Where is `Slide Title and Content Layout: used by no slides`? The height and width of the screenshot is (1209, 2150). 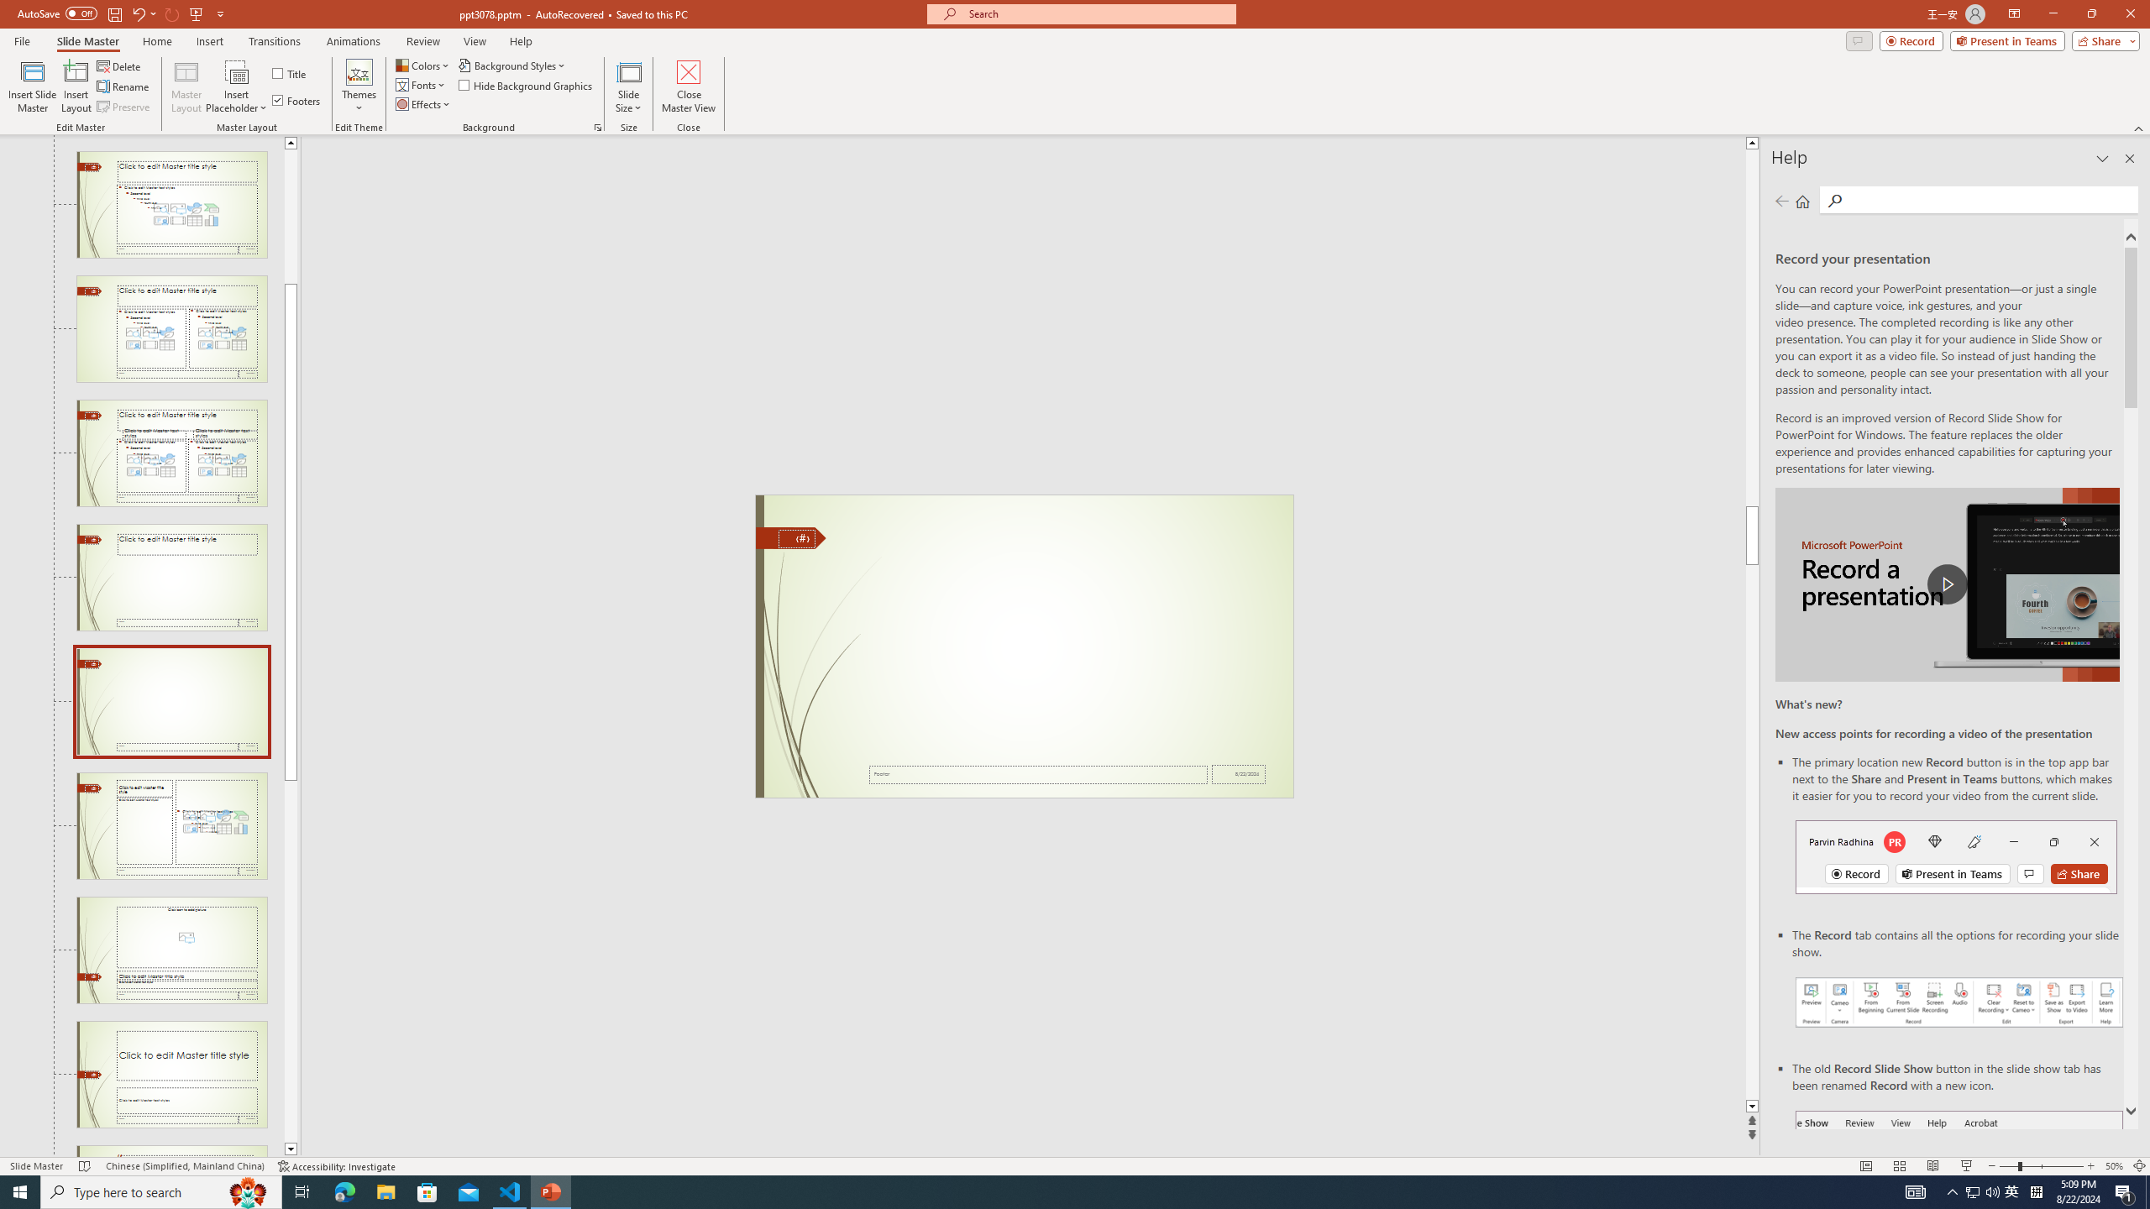 Slide Title and Content Layout: used by no slides is located at coordinates (171, 205).